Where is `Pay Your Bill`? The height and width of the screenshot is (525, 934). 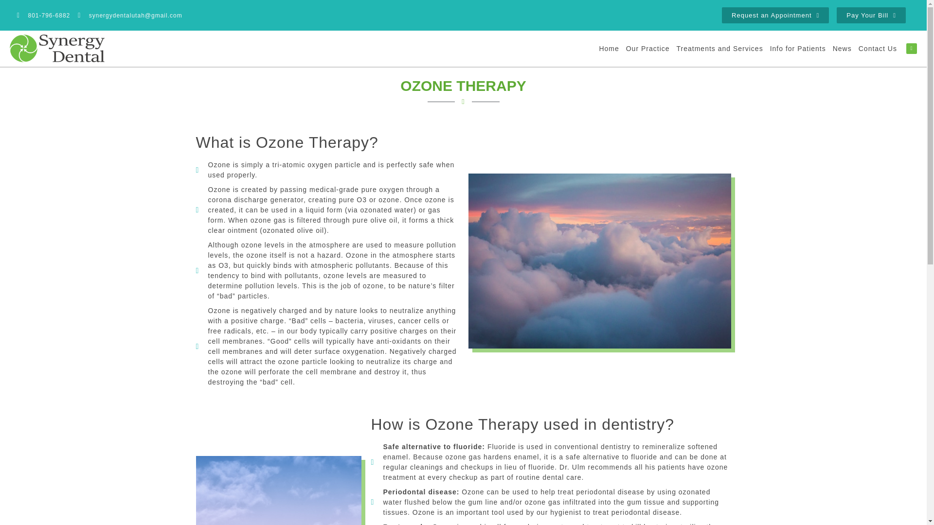
Pay Your Bill is located at coordinates (871, 15).